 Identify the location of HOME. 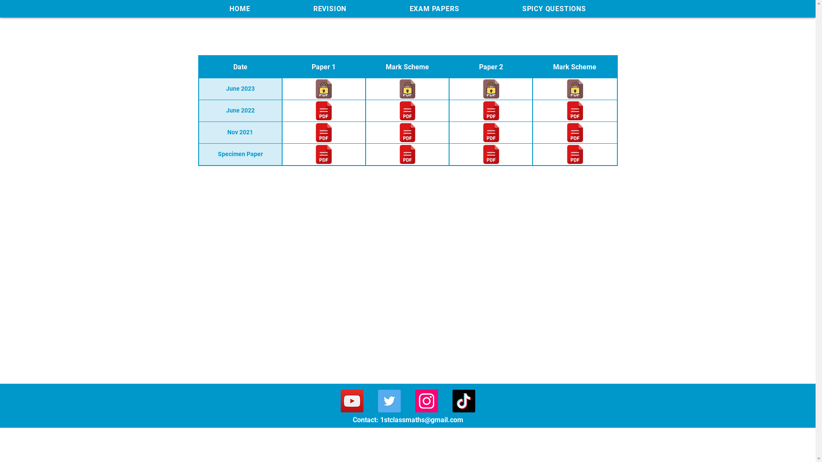
(240, 9).